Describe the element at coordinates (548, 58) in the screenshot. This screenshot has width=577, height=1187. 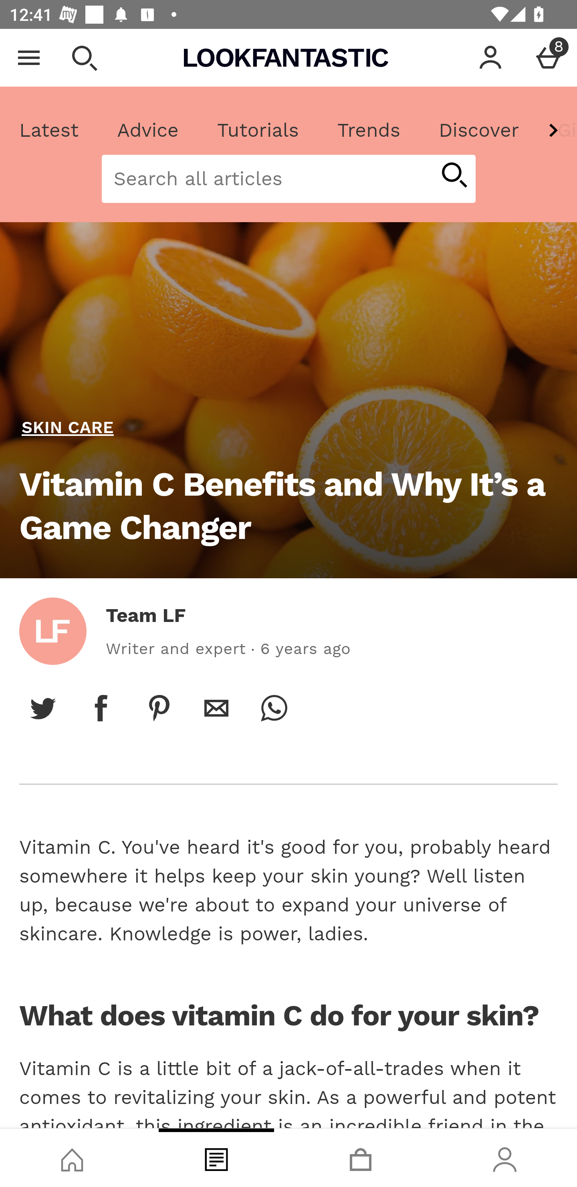
I see `Basket Menu` at that location.